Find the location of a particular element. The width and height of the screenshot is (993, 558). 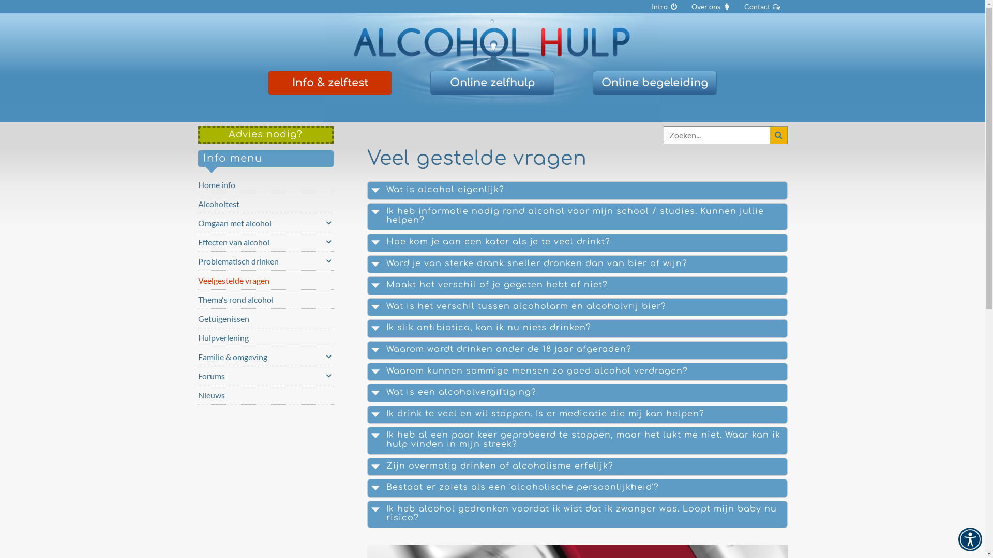

Effecten van alcohol is located at coordinates (266, 242).